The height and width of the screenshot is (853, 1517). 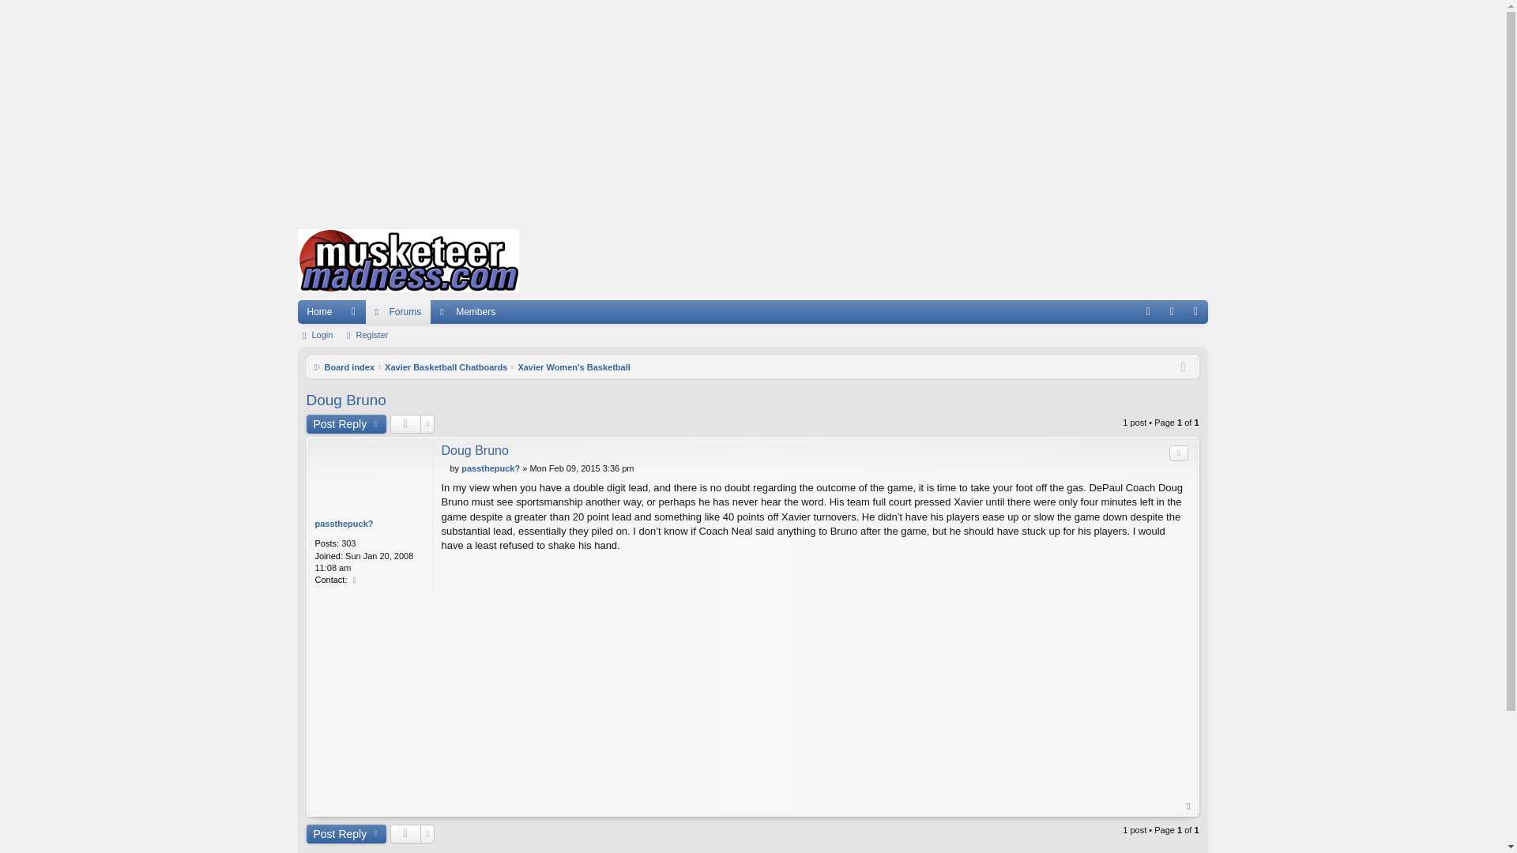 I want to click on Post a reply, so click(x=346, y=423).